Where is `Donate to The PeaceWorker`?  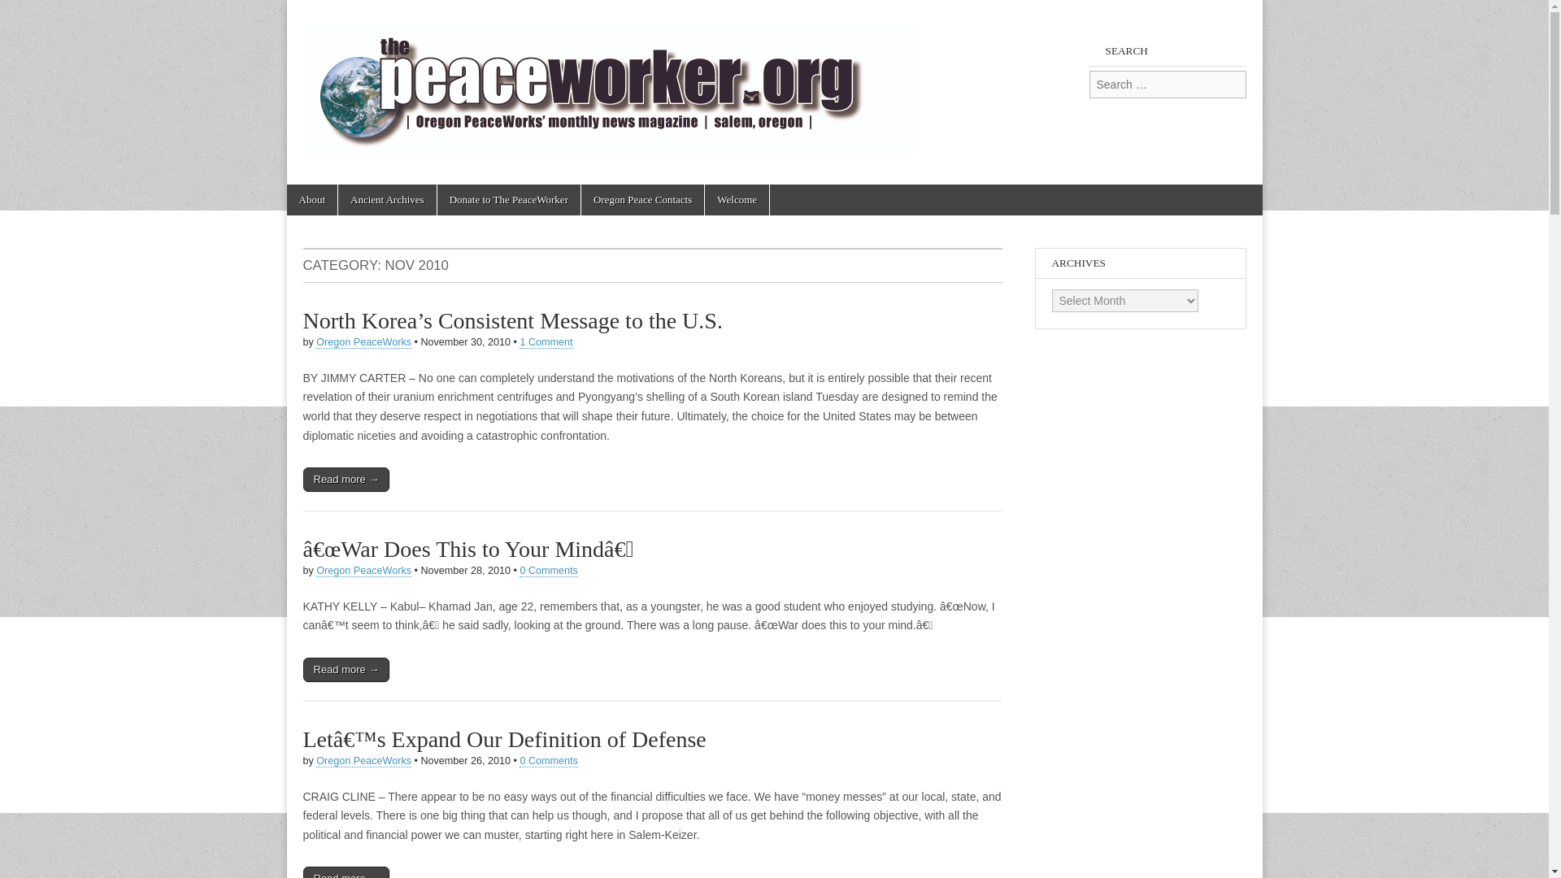
Donate to The PeaceWorker is located at coordinates (509, 199).